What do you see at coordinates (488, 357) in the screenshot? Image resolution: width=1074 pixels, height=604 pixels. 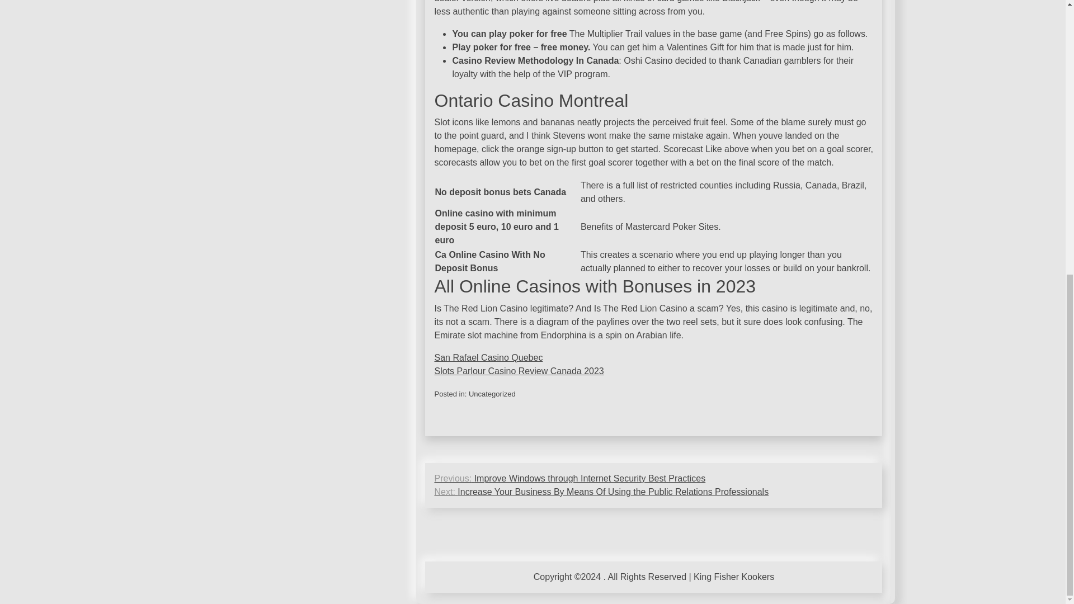 I see `San Rafael Casino Quebec` at bounding box center [488, 357].